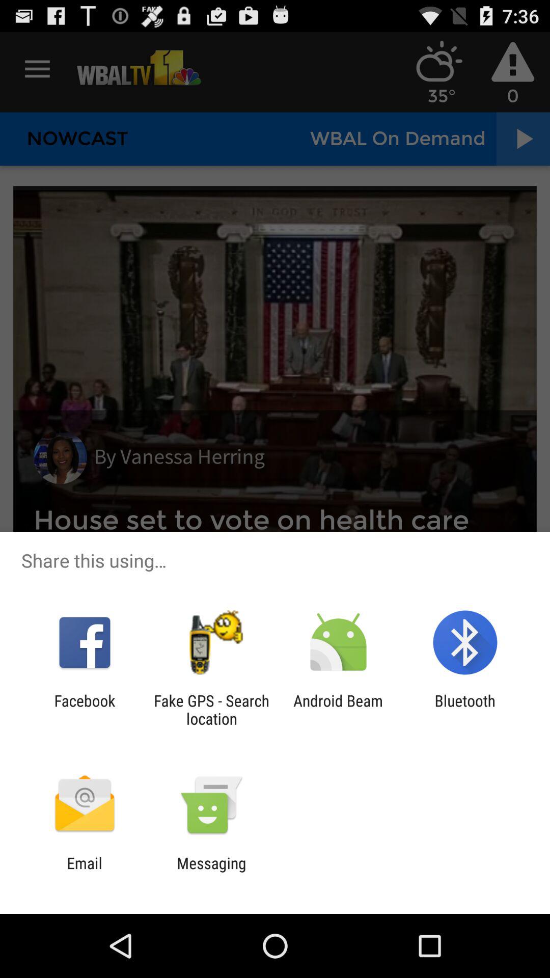 This screenshot has width=550, height=978. I want to click on swipe until the fake gps search app, so click(211, 710).